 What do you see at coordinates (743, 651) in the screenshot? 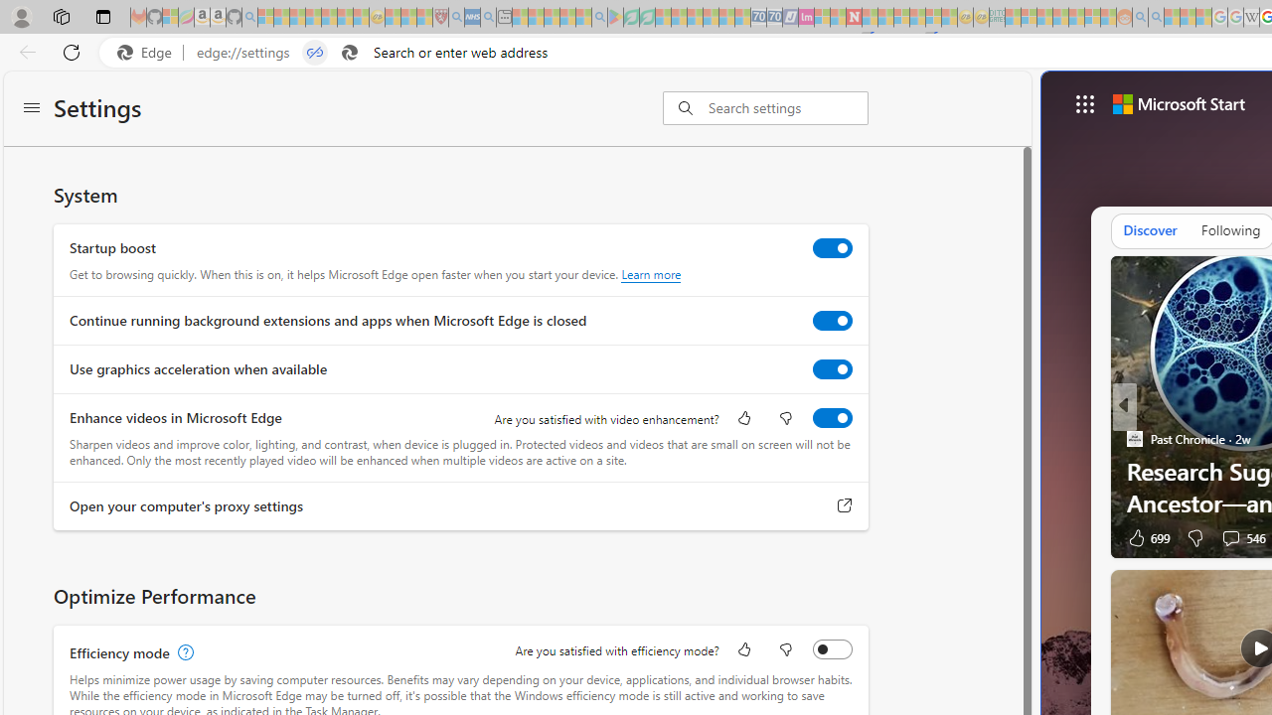
I see `Like` at bounding box center [743, 651].